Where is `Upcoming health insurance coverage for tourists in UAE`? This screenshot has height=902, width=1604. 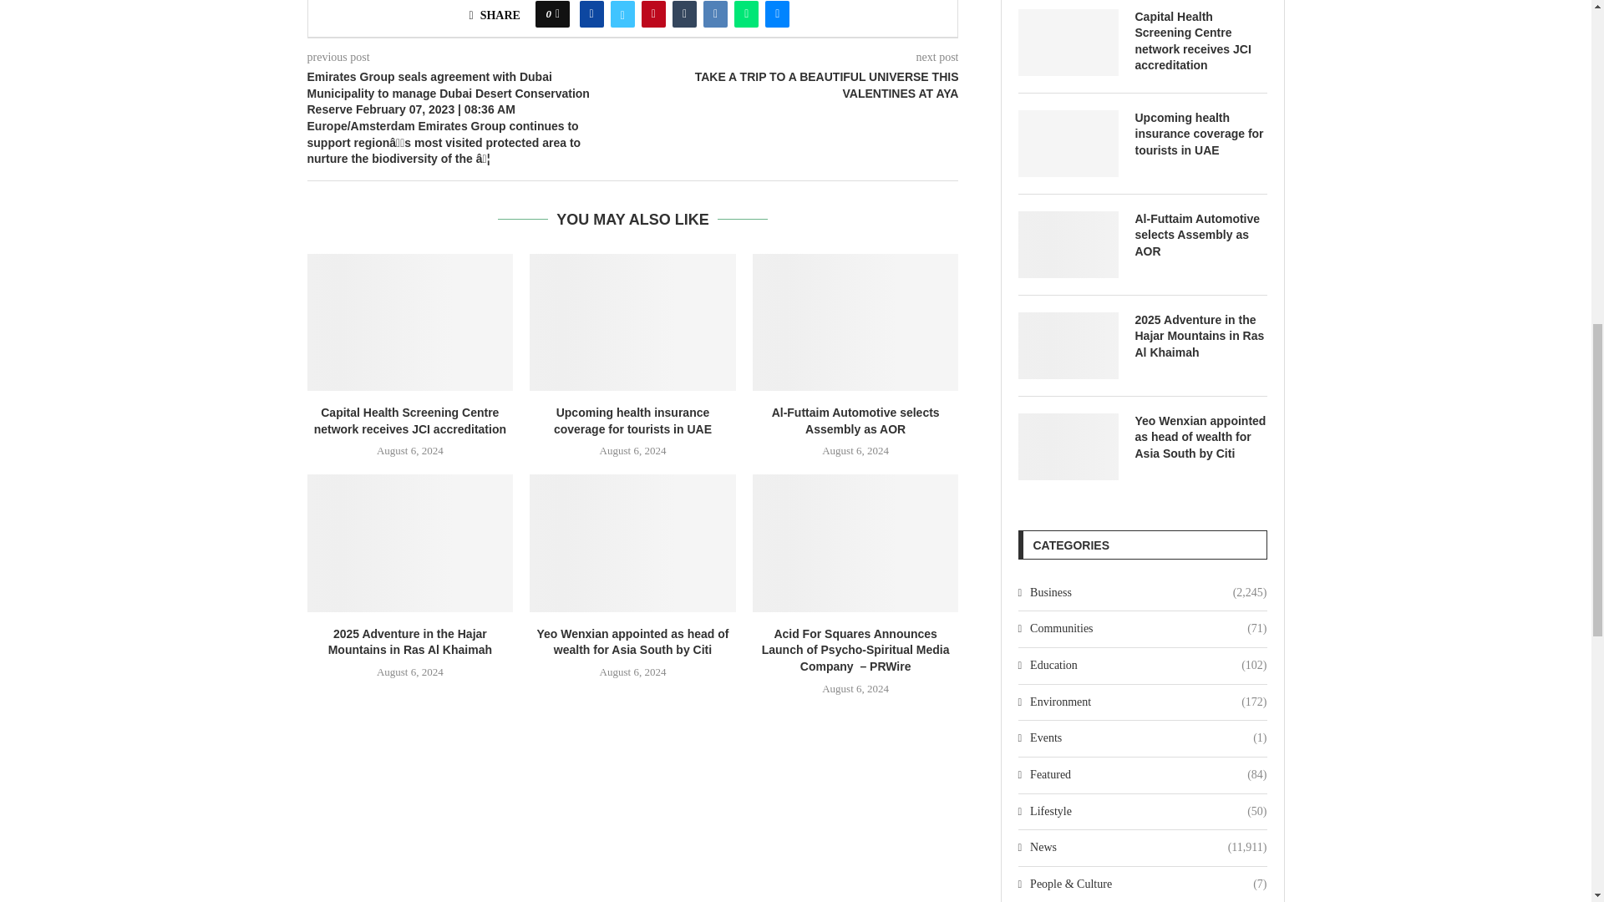
Upcoming health insurance coverage for tourists in UAE is located at coordinates (632, 322).